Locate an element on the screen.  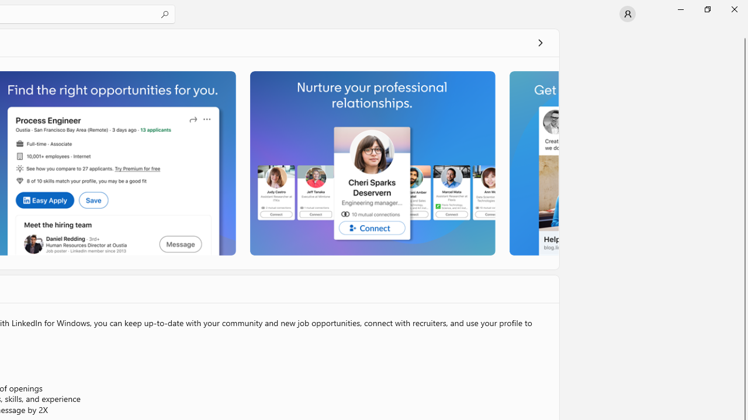
Minimize Microsoft Store is located at coordinates (680, 9).